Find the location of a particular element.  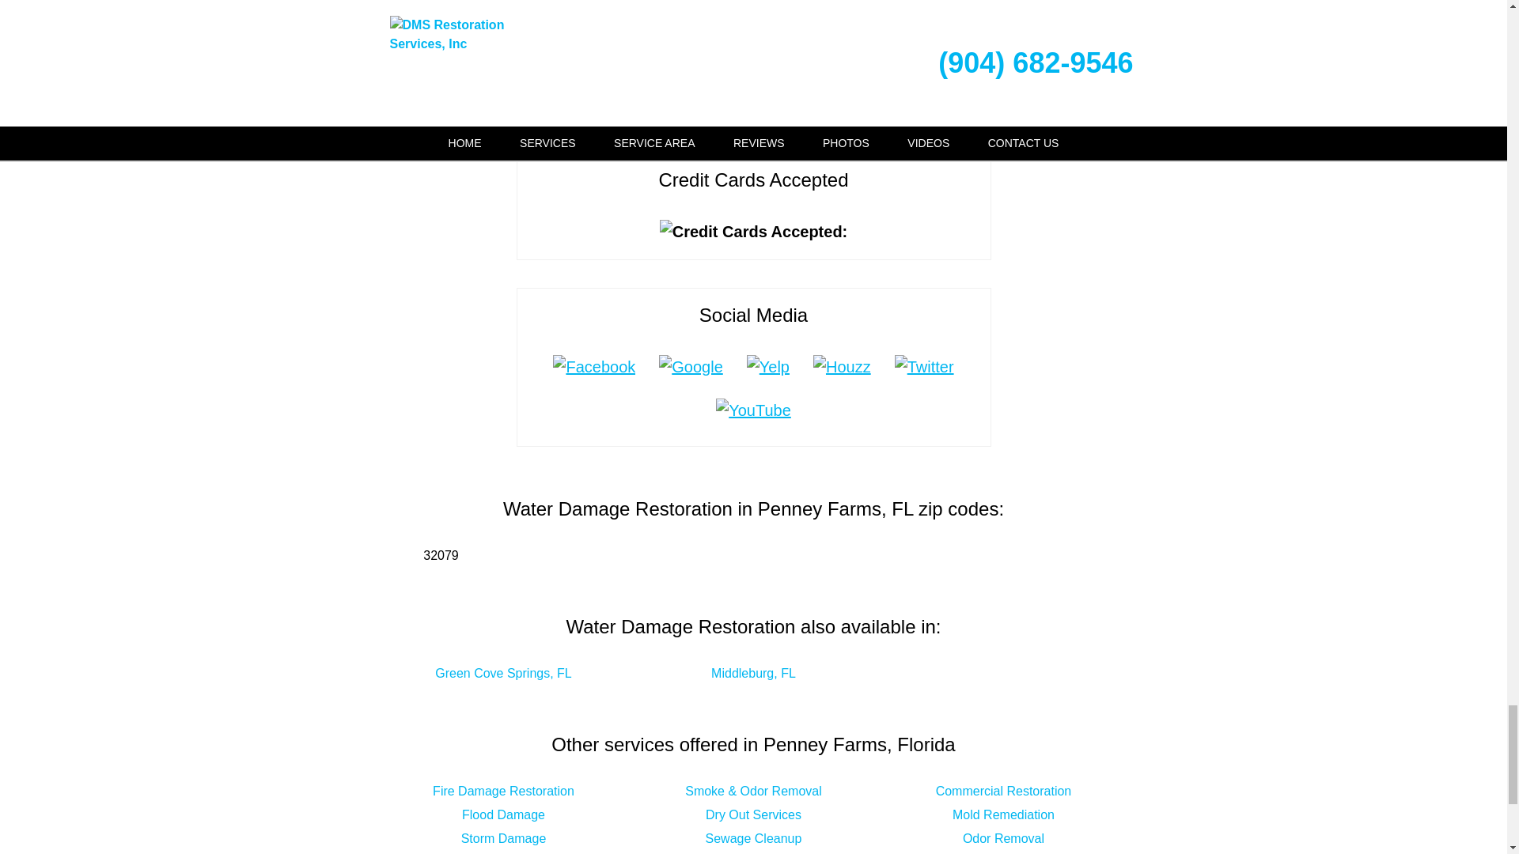

Submit is located at coordinates (754, 92).